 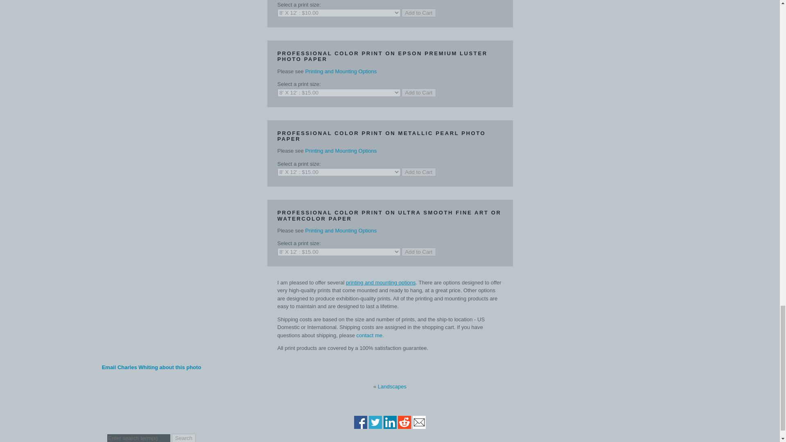 I want to click on Contact, so click(x=151, y=367).